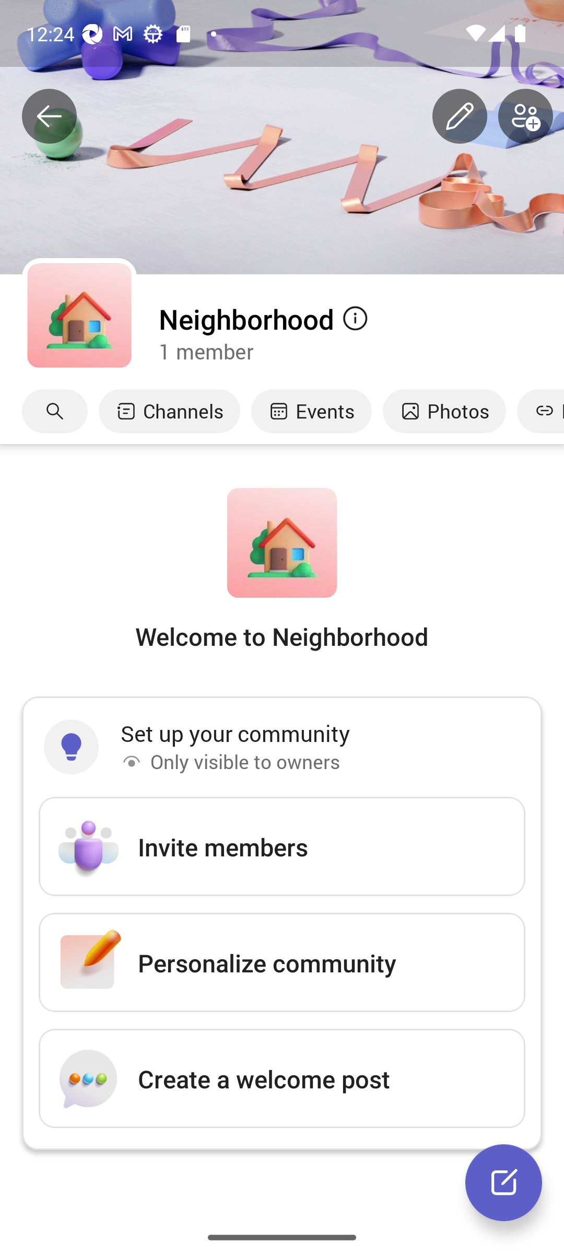  What do you see at coordinates (360, 333) in the screenshot?
I see `Neighborhood 1 member` at bounding box center [360, 333].